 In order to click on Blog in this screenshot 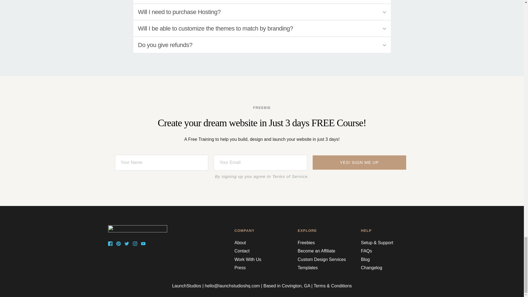, I will do `click(365, 259)`.